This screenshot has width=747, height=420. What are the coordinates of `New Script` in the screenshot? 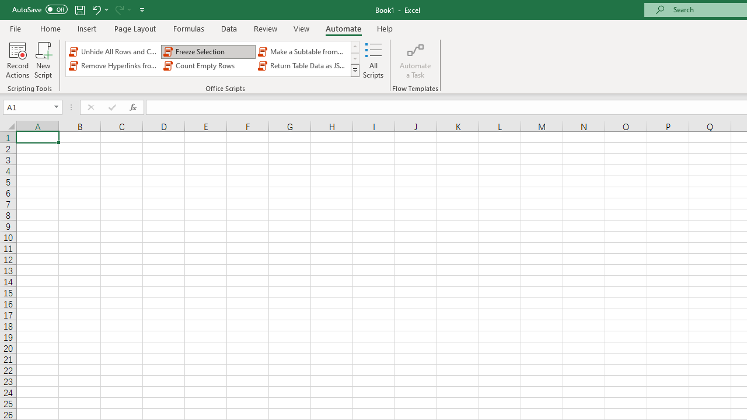 It's located at (43, 60).